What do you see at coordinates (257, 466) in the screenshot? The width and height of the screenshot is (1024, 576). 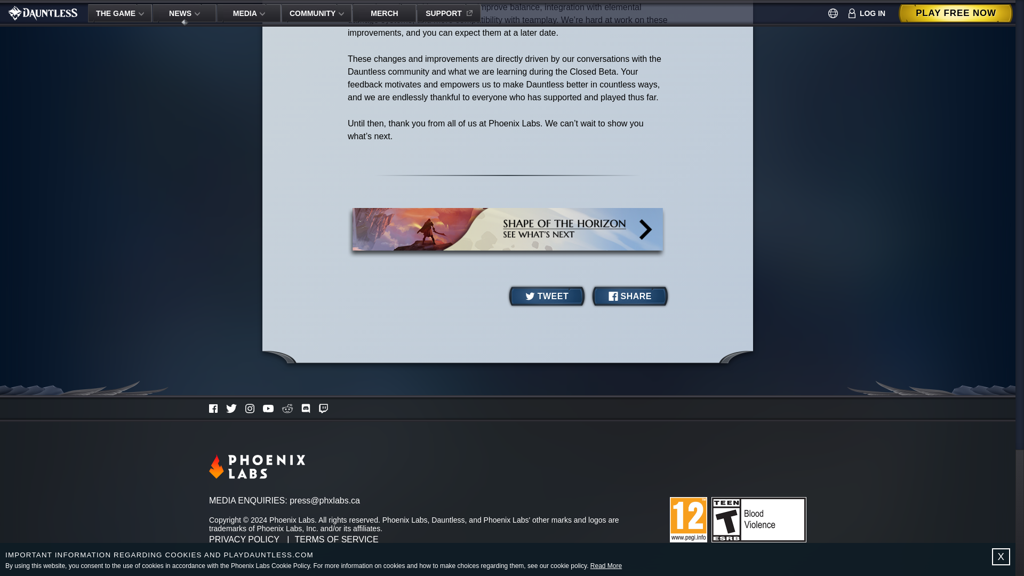 I see `Phoenix Labs` at bounding box center [257, 466].